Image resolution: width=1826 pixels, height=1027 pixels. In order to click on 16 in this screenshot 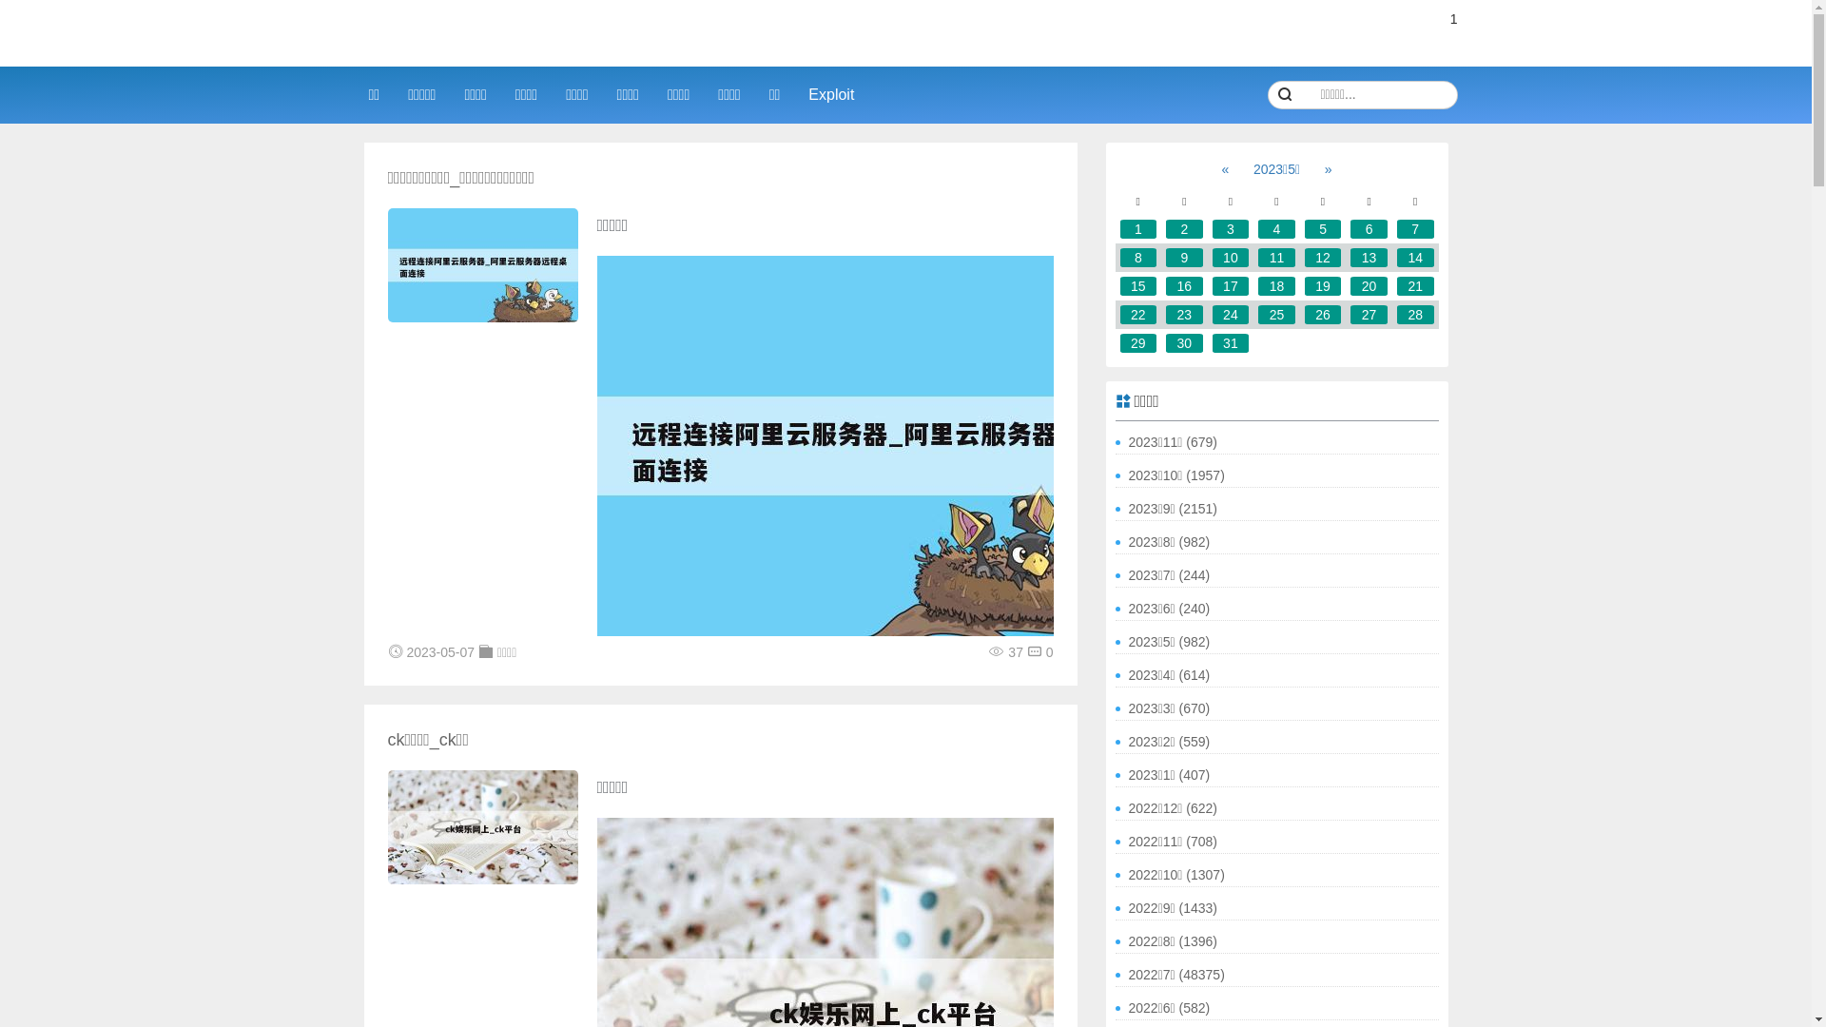, I will do `click(1185, 286)`.